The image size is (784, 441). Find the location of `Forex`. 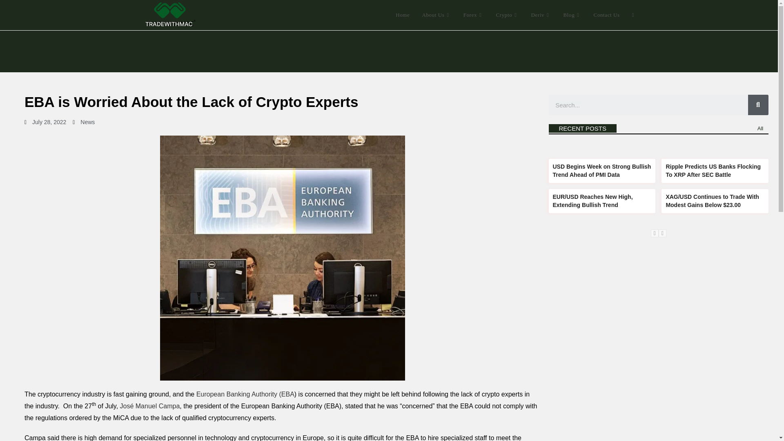

Forex is located at coordinates (474, 15).